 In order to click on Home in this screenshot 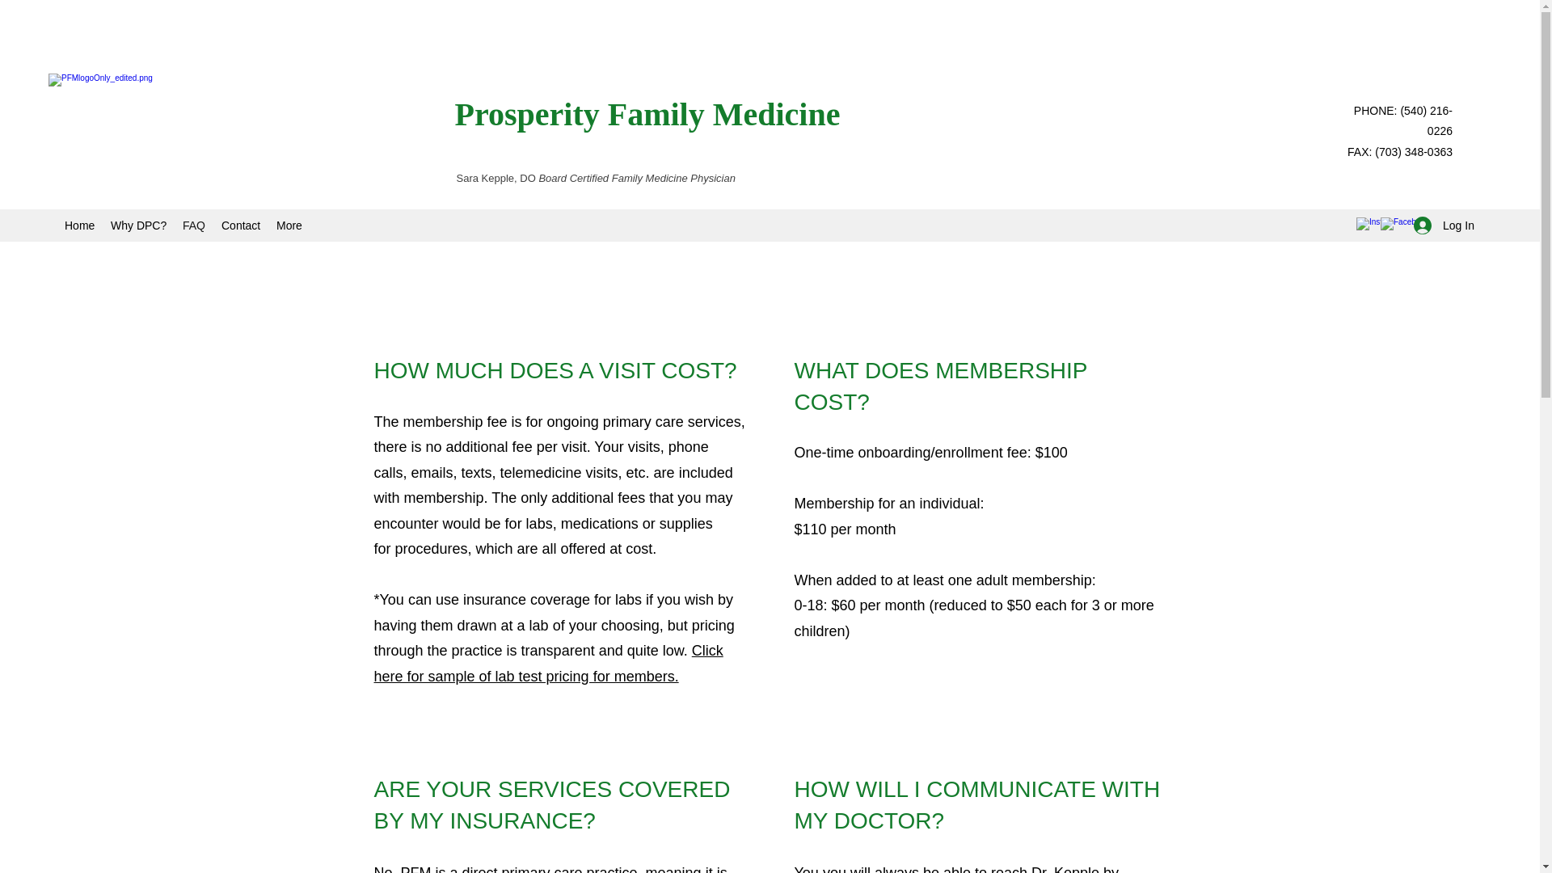, I will do `click(79, 225)`.